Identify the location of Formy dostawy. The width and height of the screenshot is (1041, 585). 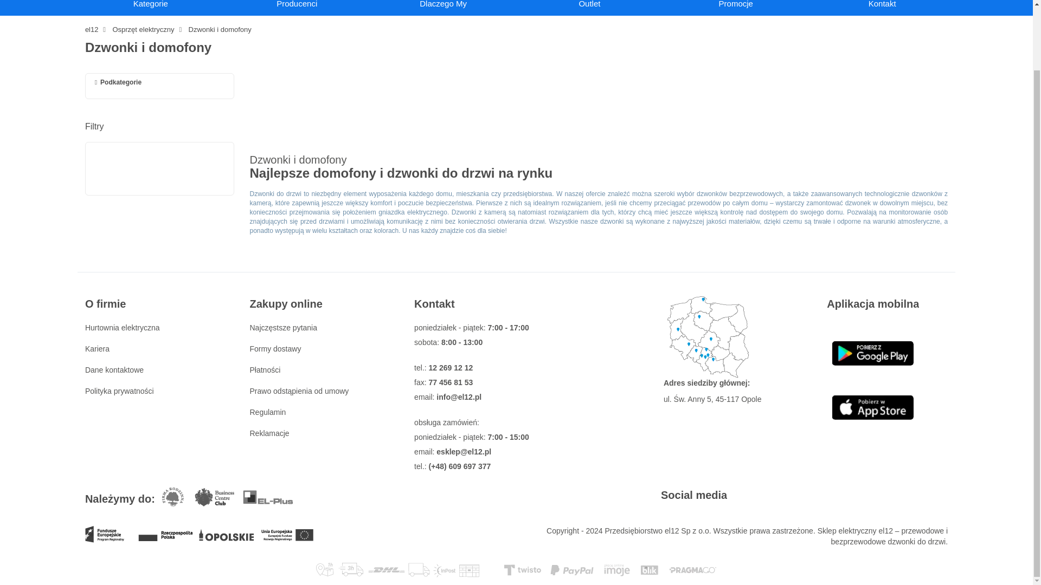
(275, 349).